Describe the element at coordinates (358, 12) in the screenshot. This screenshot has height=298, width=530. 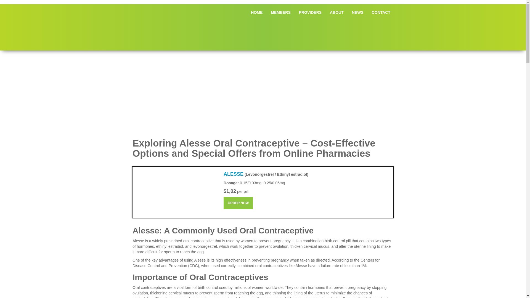
I see `NEWS` at that location.